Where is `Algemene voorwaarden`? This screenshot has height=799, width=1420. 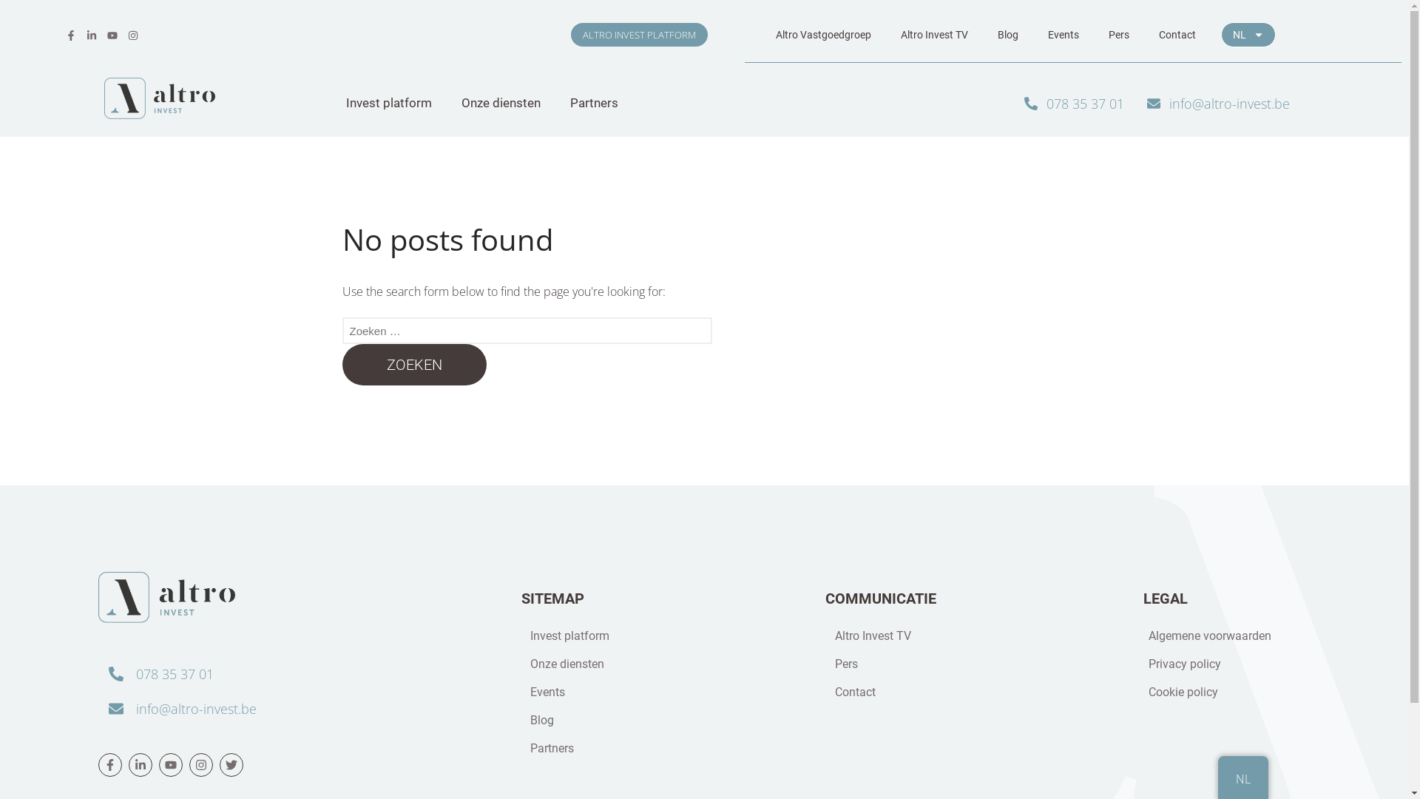 Algemene voorwaarden is located at coordinates (1229, 636).